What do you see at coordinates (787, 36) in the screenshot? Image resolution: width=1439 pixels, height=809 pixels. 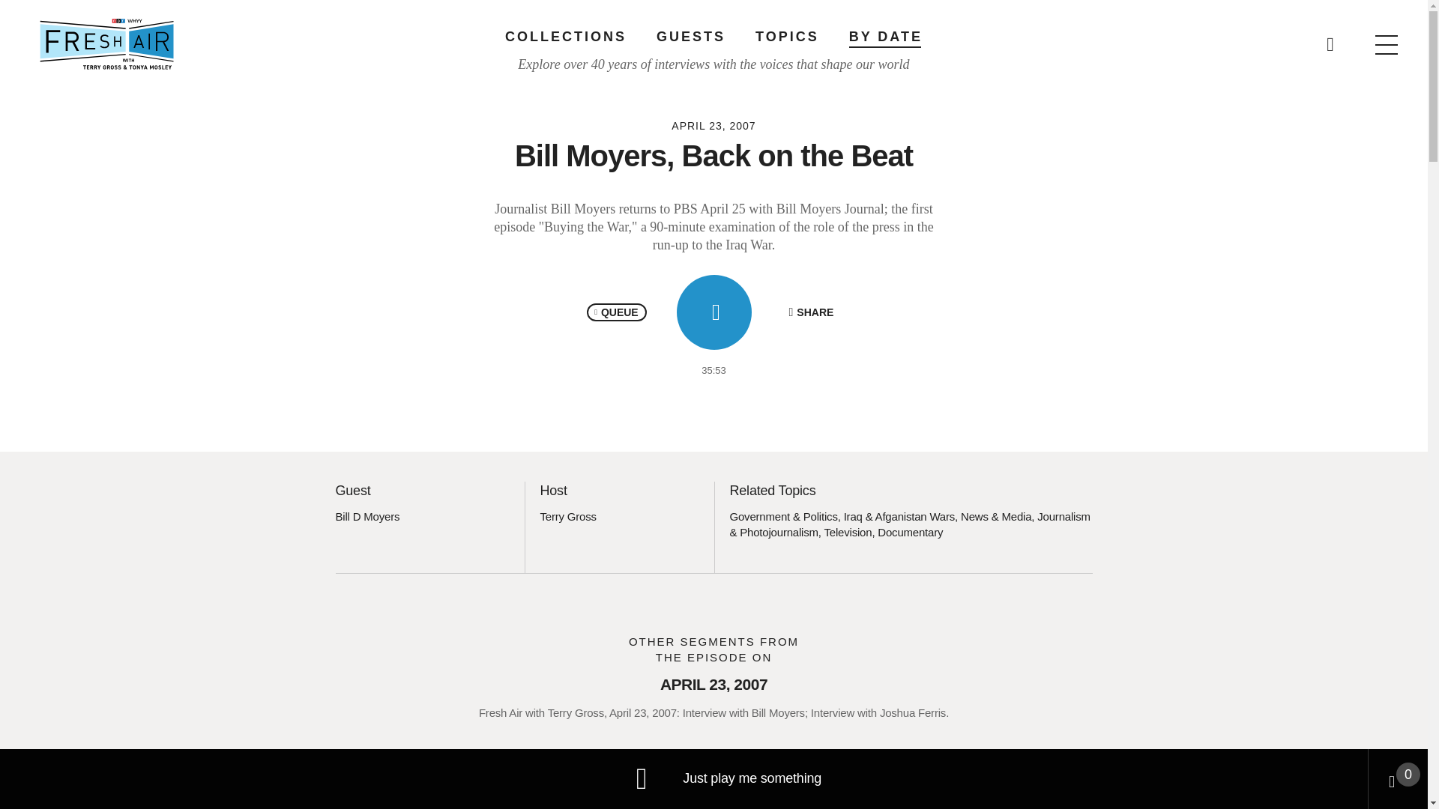 I see `TOPICS` at bounding box center [787, 36].